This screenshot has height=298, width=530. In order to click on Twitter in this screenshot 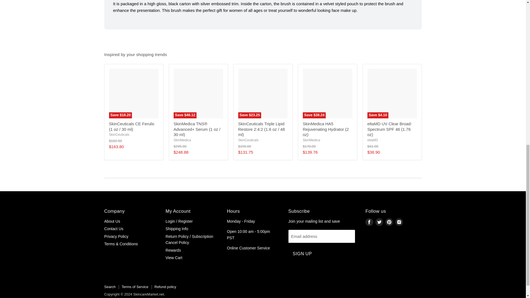, I will do `click(379, 222)`.